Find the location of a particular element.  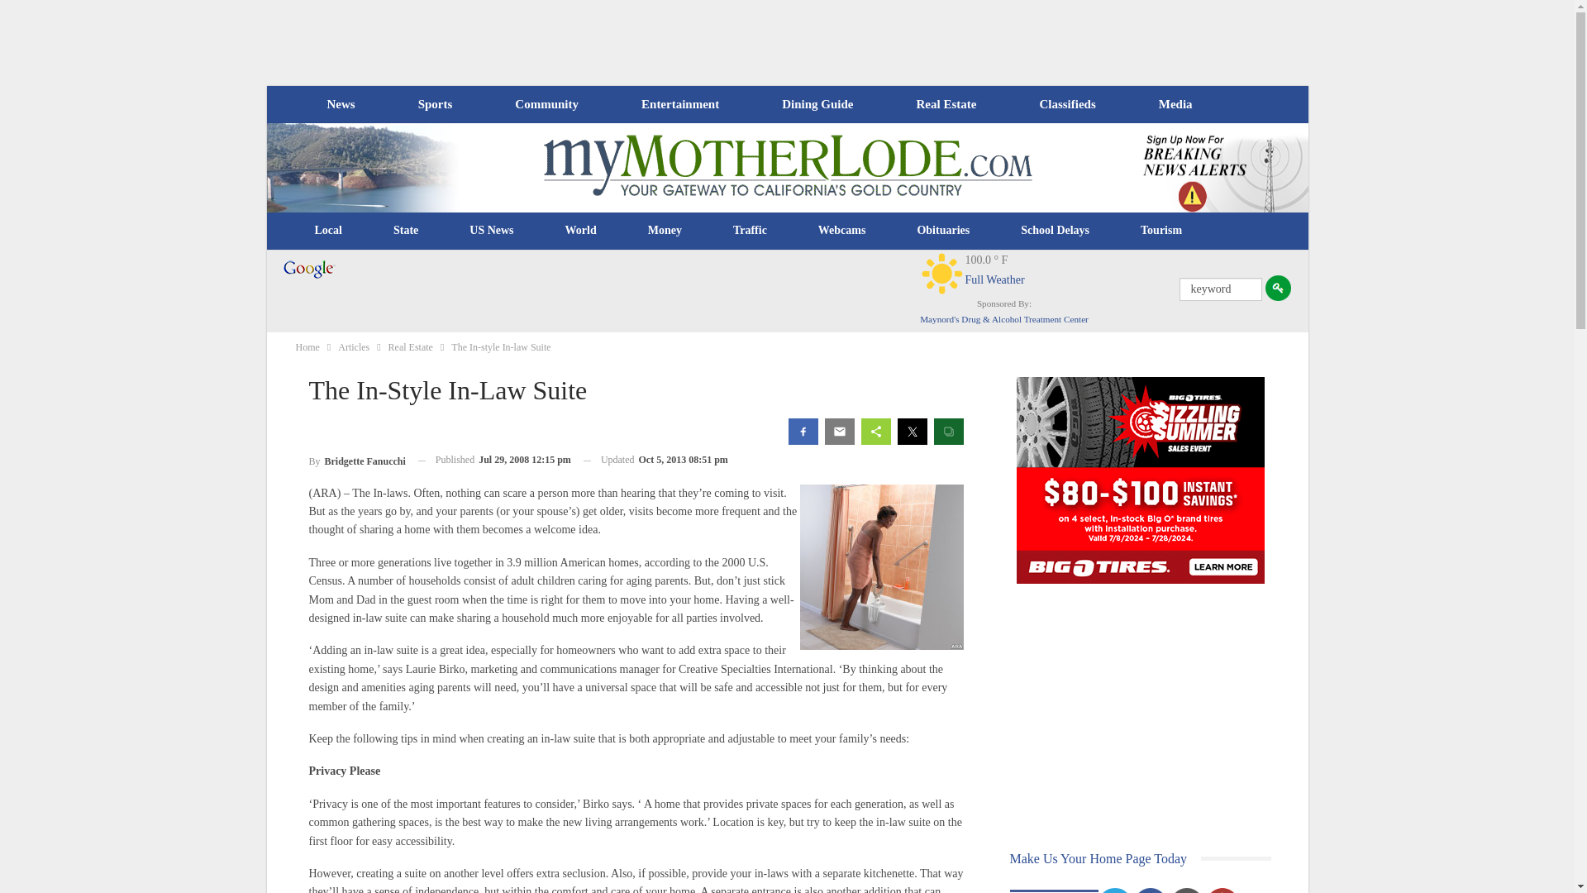

US News is located at coordinates (491, 230).